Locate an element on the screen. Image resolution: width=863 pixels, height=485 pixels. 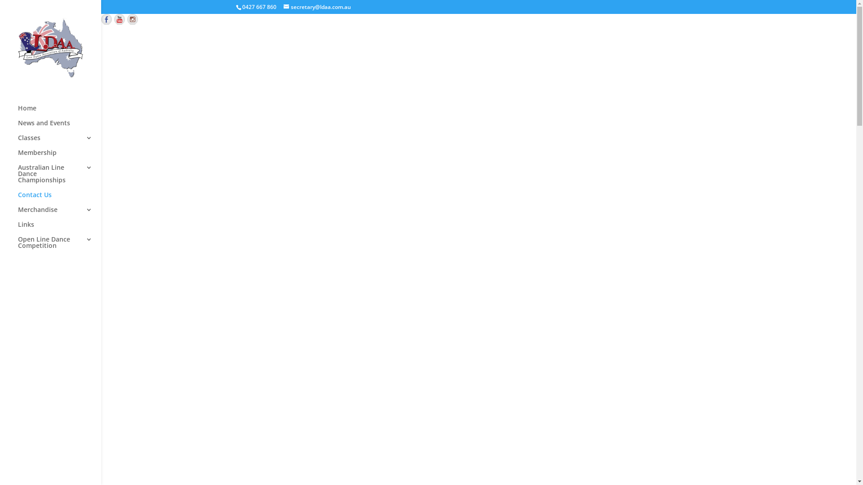
Membership is located at coordinates (59, 157).